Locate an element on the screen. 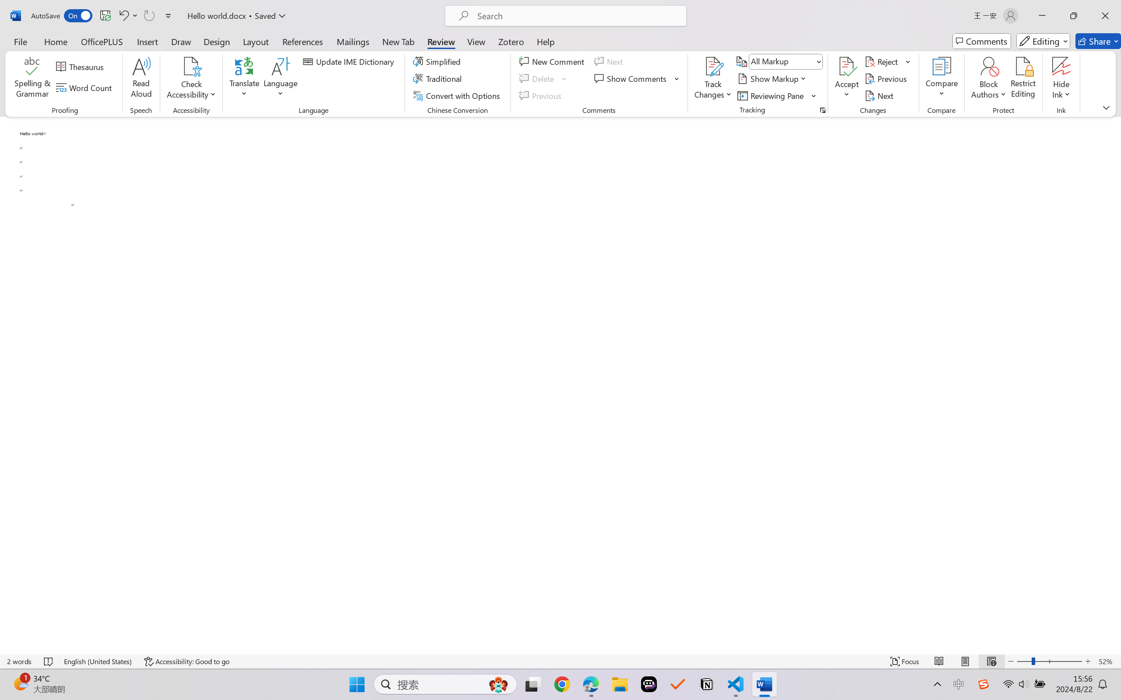  Check Accessibility is located at coordinates (191, 79).